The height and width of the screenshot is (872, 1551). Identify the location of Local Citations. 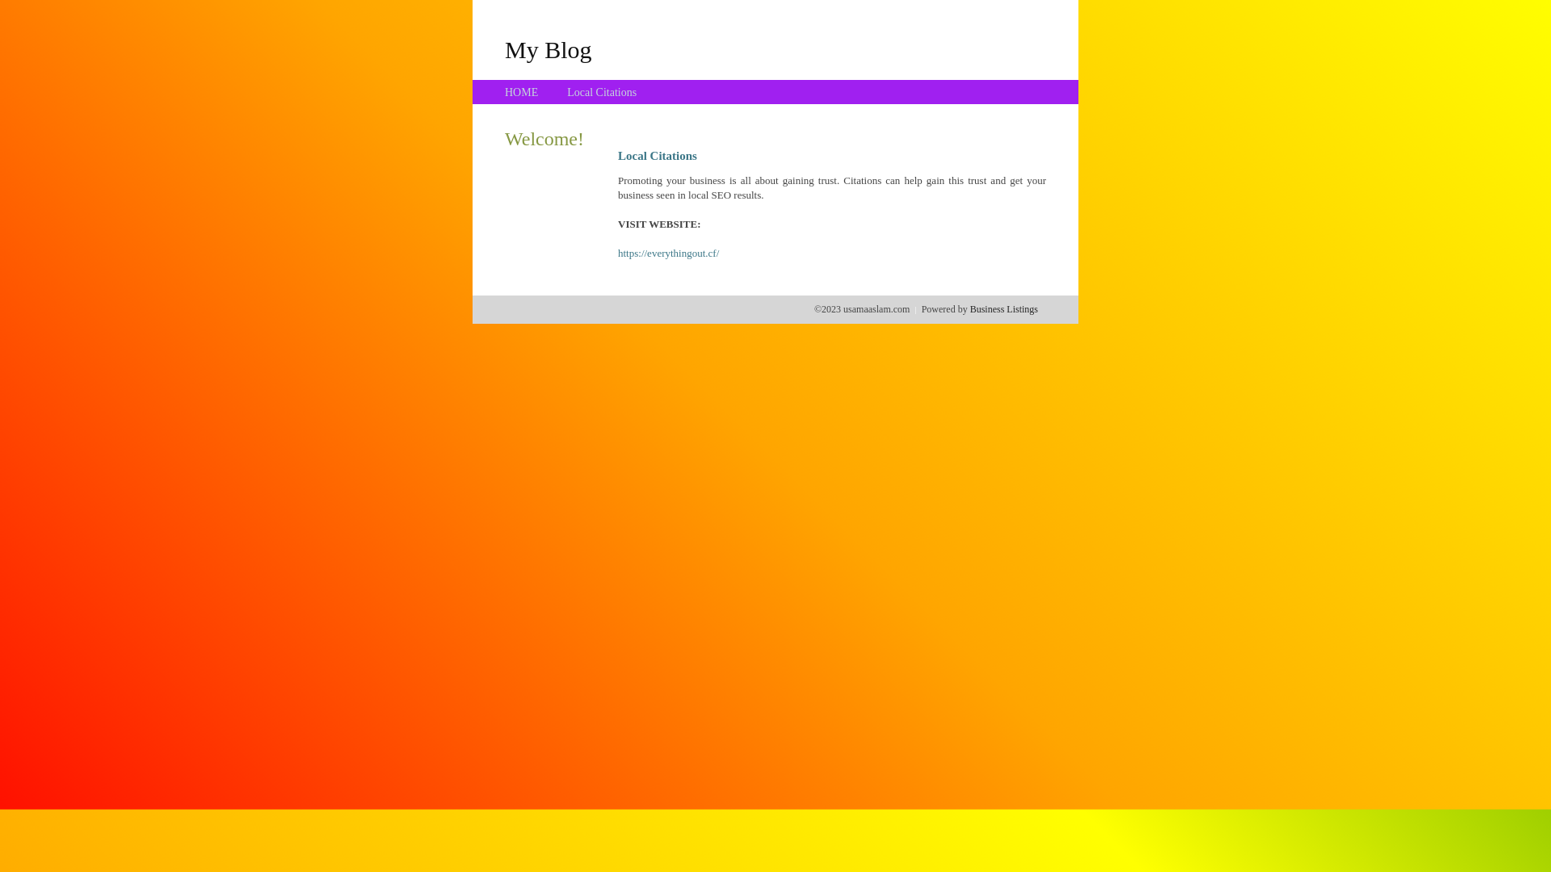
(602, 92).